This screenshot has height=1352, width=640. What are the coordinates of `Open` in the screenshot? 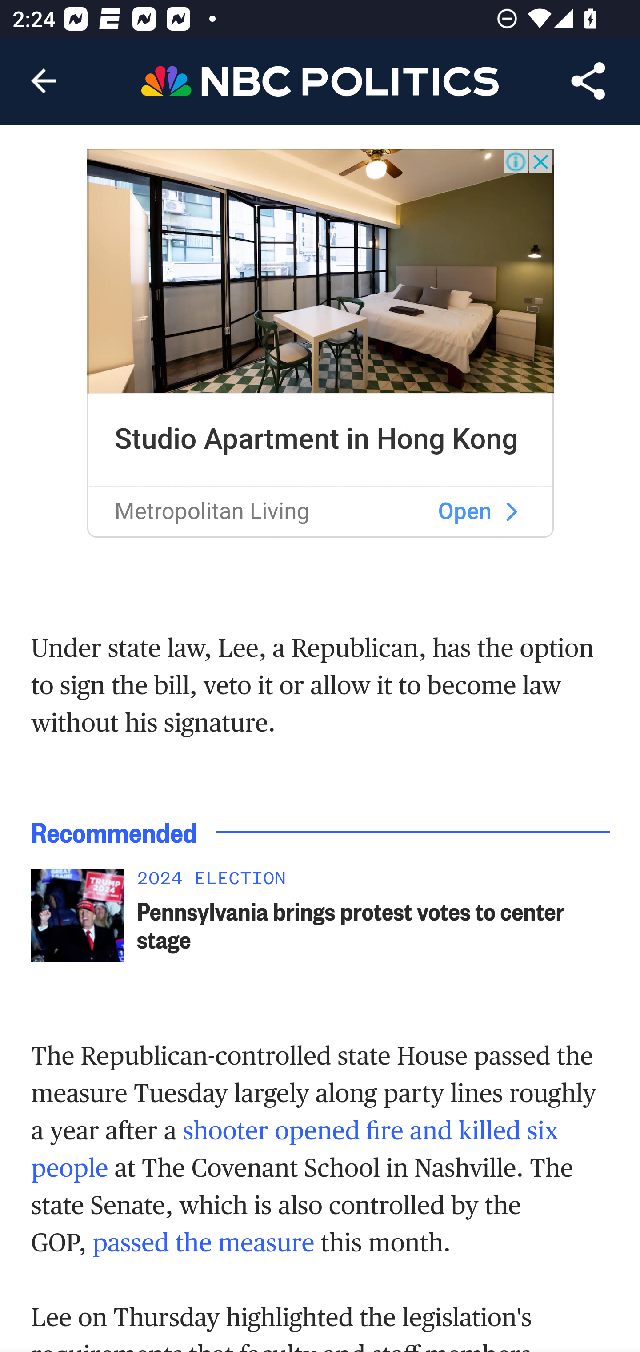 It's located at (465, 511).